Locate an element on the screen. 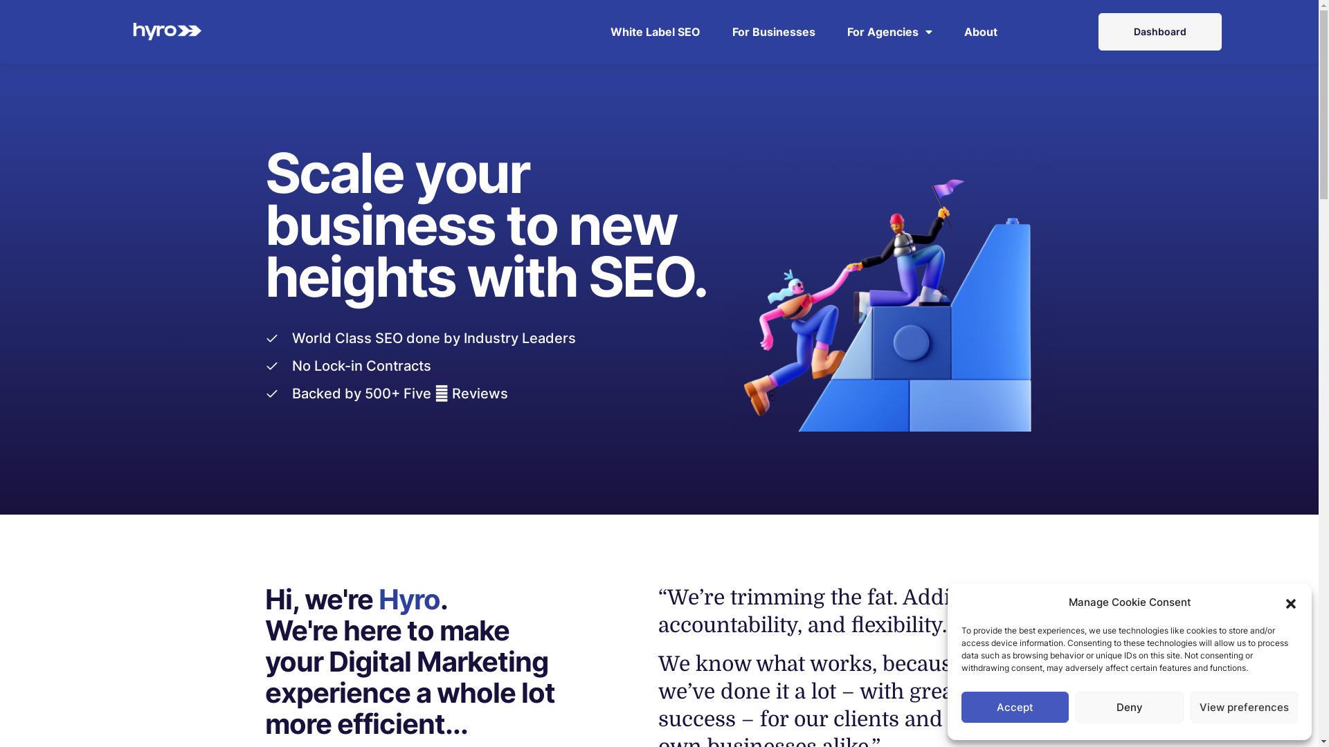  Accept is located at coordinates (1015, 707).